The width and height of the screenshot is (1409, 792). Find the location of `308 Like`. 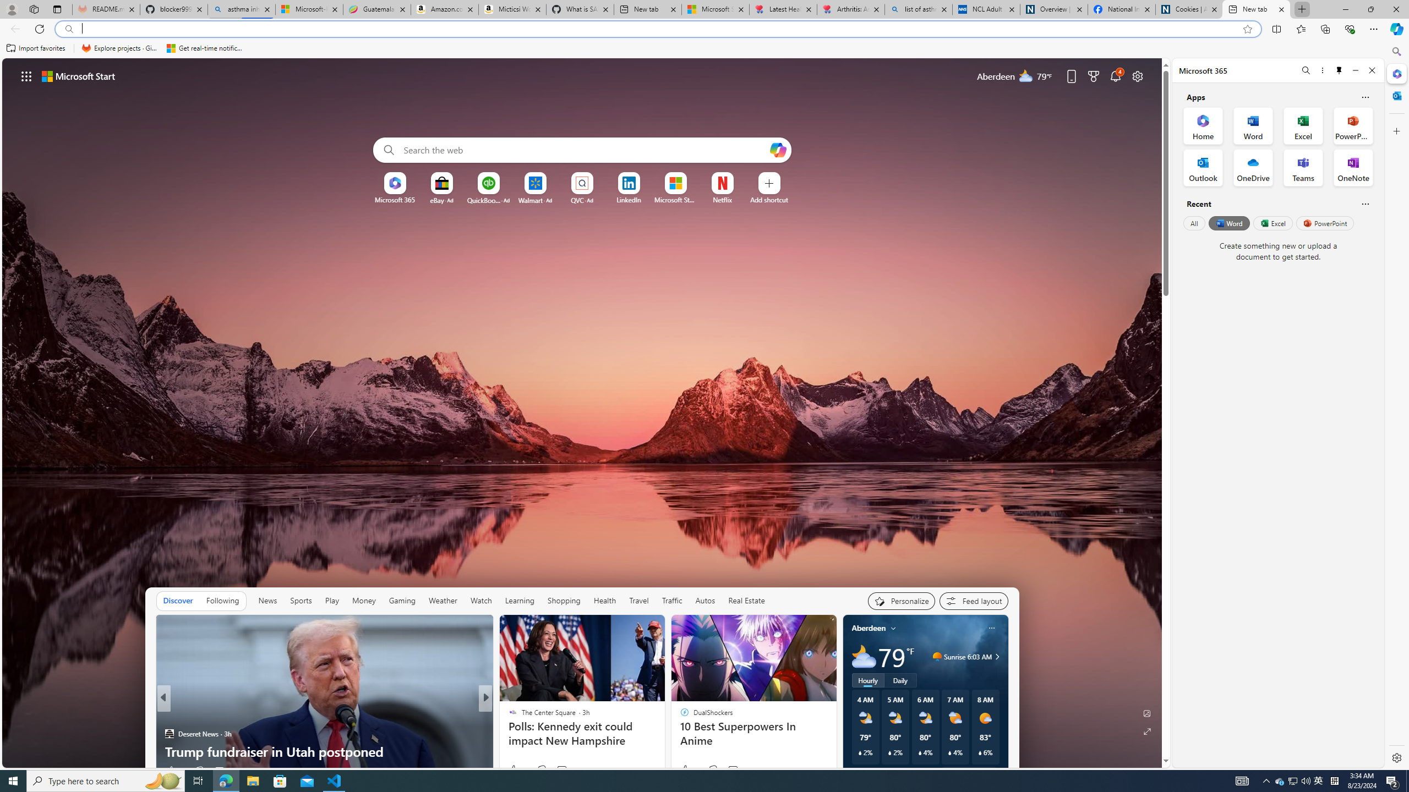

308 Like is located at coordinates (176, 770).